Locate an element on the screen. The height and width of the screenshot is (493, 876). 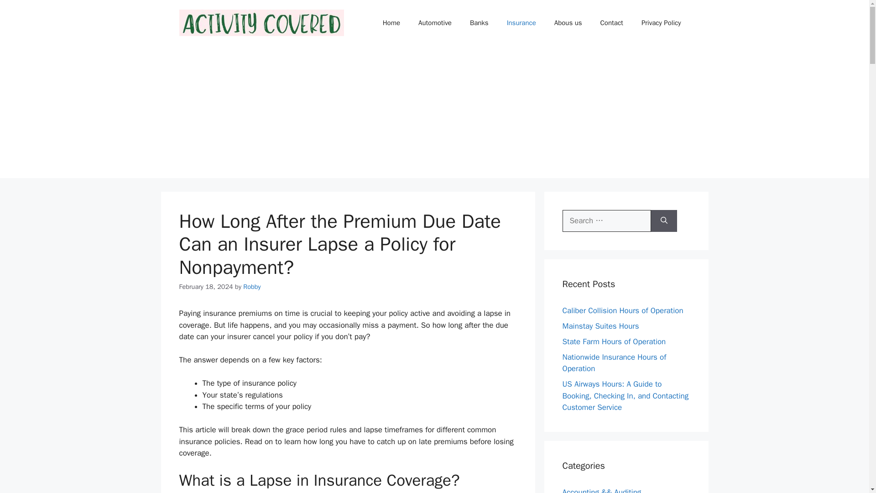
Insurance is located at coordinates (521, 23).